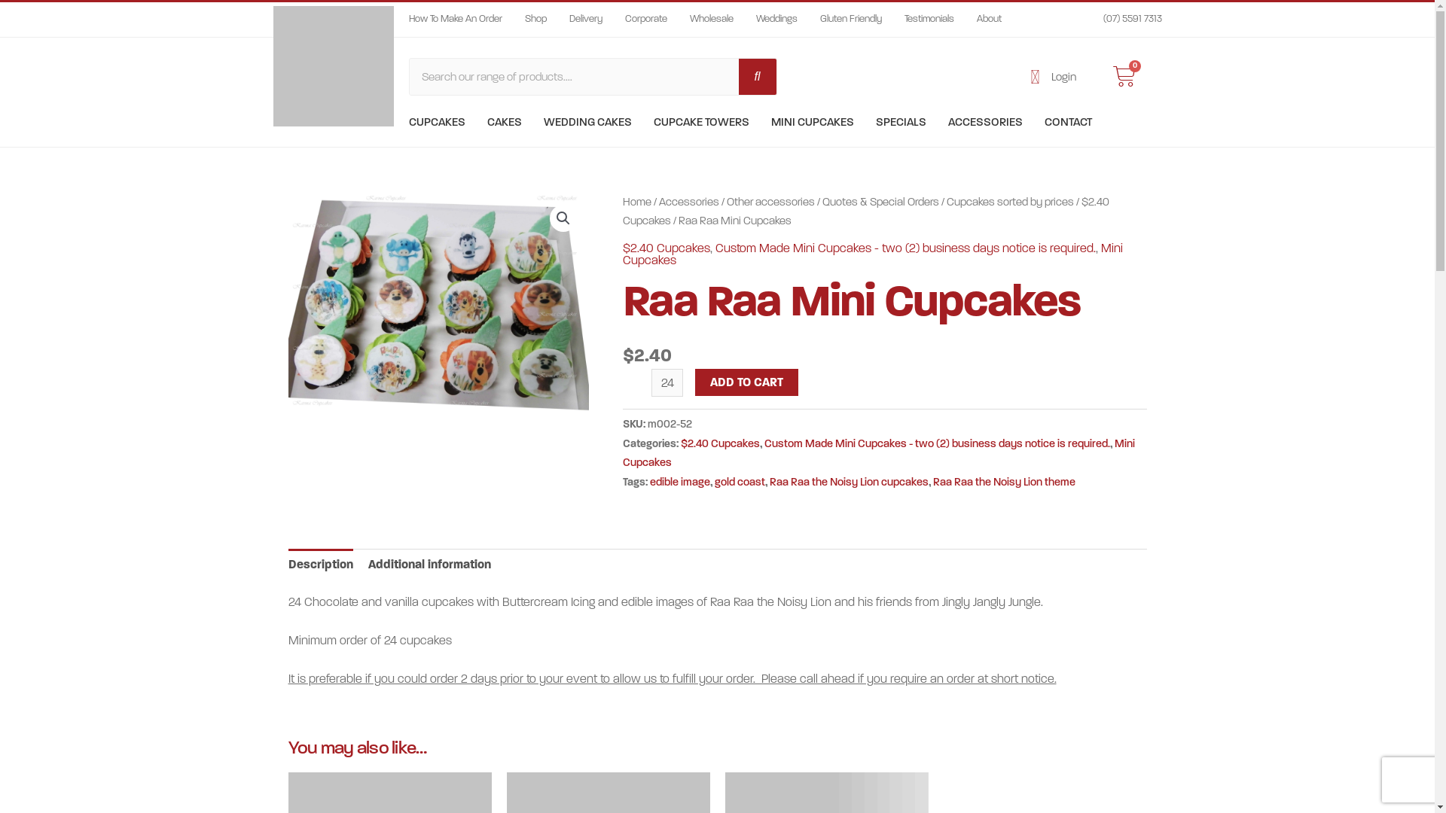 The height and width of the screenshot is (813, 1446). I want to click on 0
CART, so click(1124, 77).